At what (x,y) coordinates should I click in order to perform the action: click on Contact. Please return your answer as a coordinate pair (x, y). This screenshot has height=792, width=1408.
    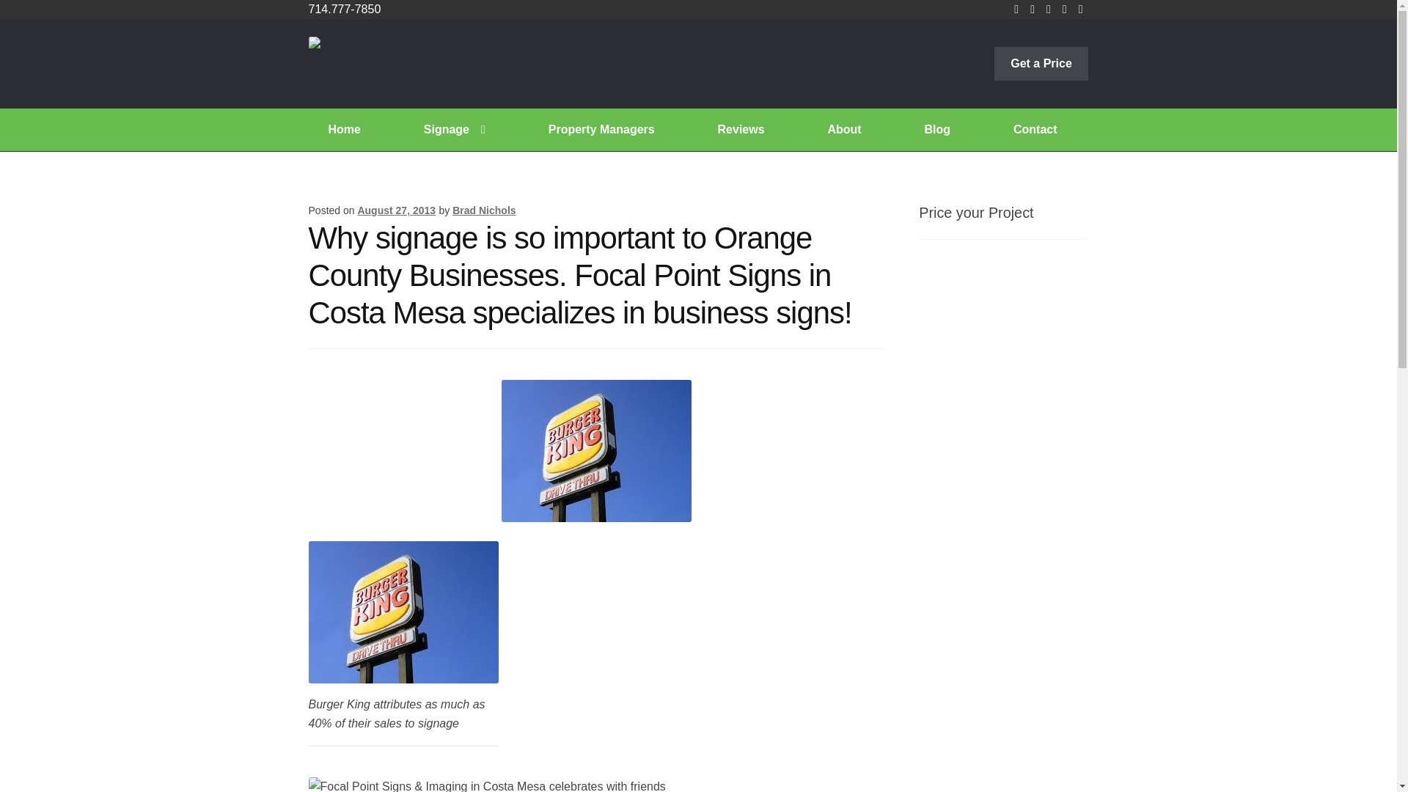
    Looking at the image, I should click on (1035, 129).